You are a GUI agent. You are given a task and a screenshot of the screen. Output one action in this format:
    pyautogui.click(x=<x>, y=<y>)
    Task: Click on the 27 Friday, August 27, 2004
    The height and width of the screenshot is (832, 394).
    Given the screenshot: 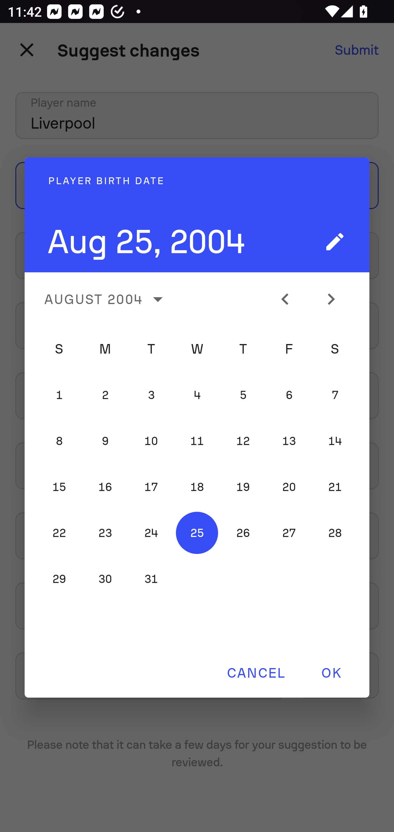 What is the action you would take?
    pyautogui.click(x=289, y=533)
    